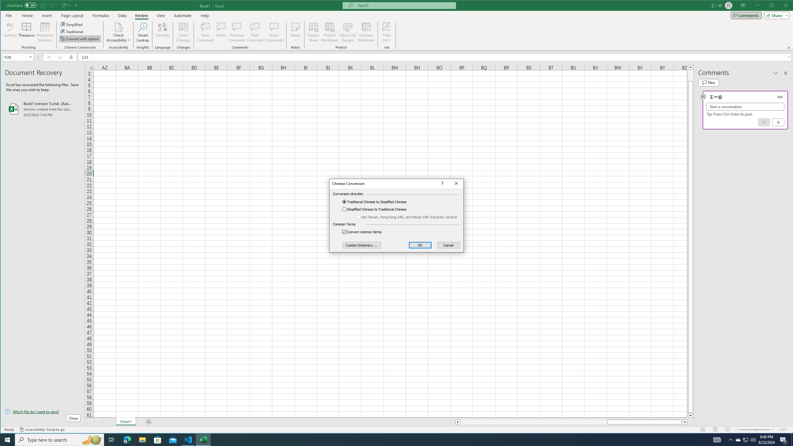 This screenshot has width=793, height=446. I want to click on Convert common terms, so click(366, 232).